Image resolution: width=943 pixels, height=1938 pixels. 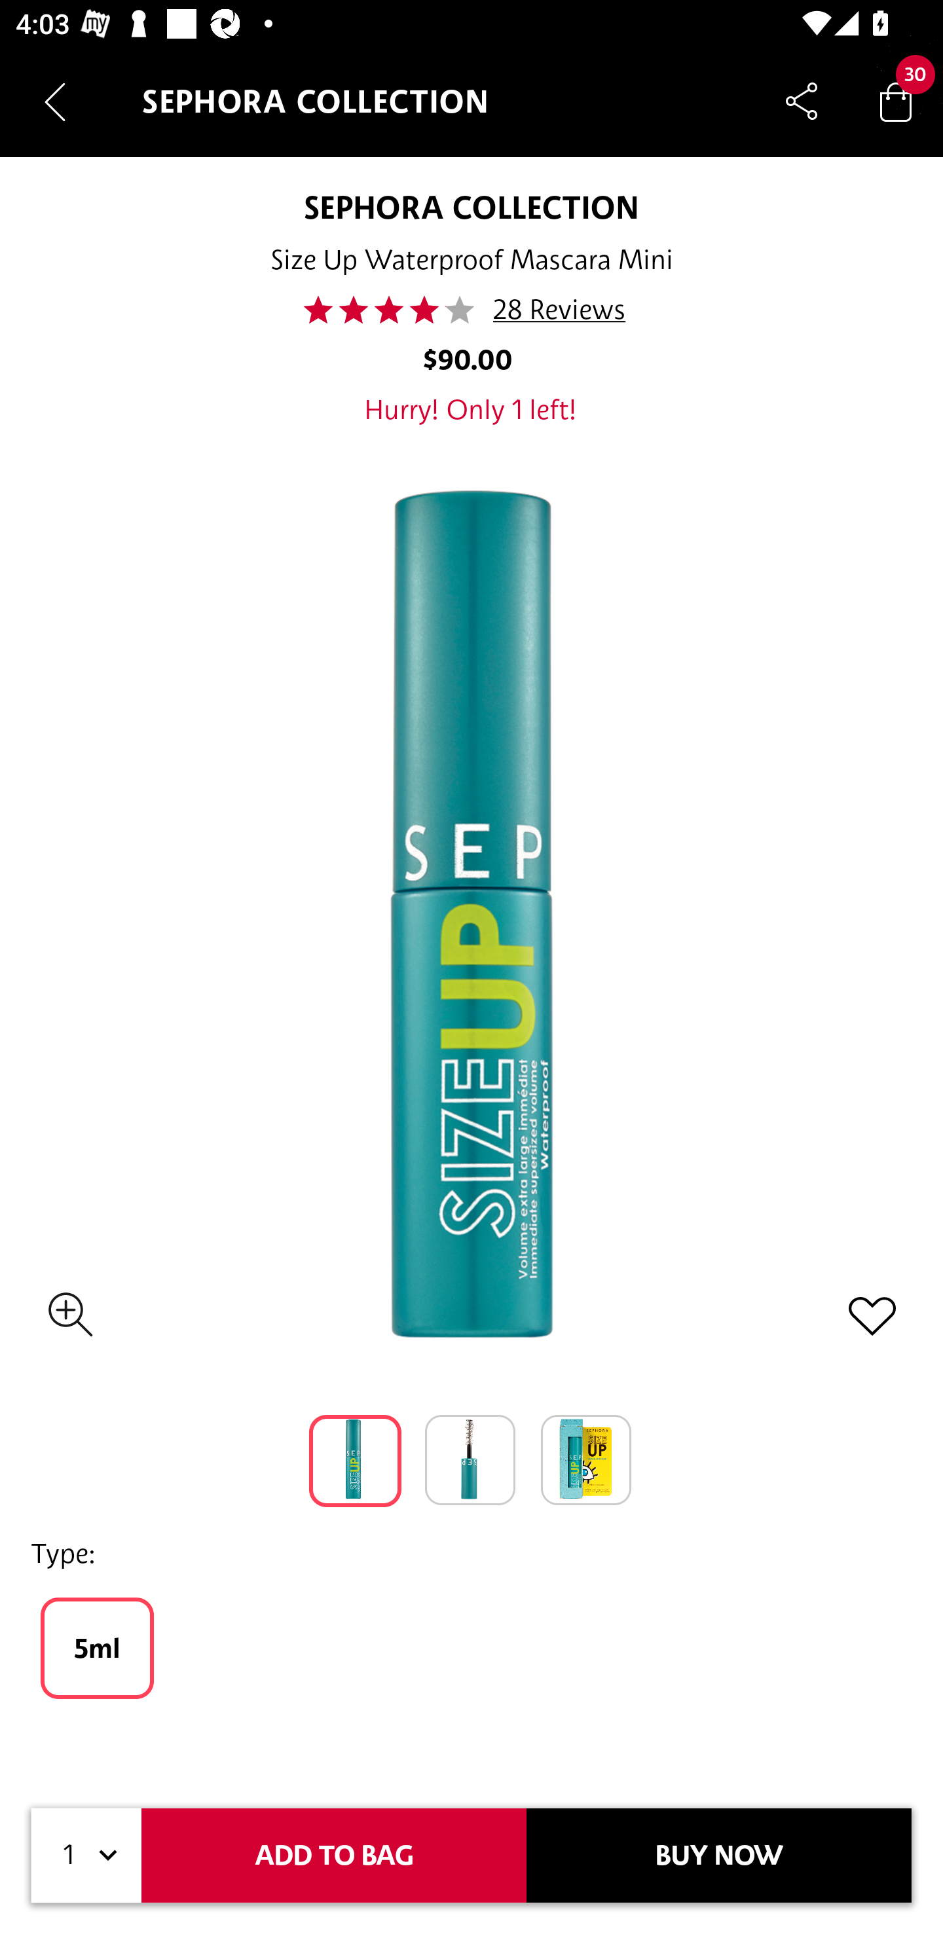 What do you see at coordinates (470, 207) in the screenshot?
I see `SEPHORA COLLECTION` at bounding box center [470, 207].